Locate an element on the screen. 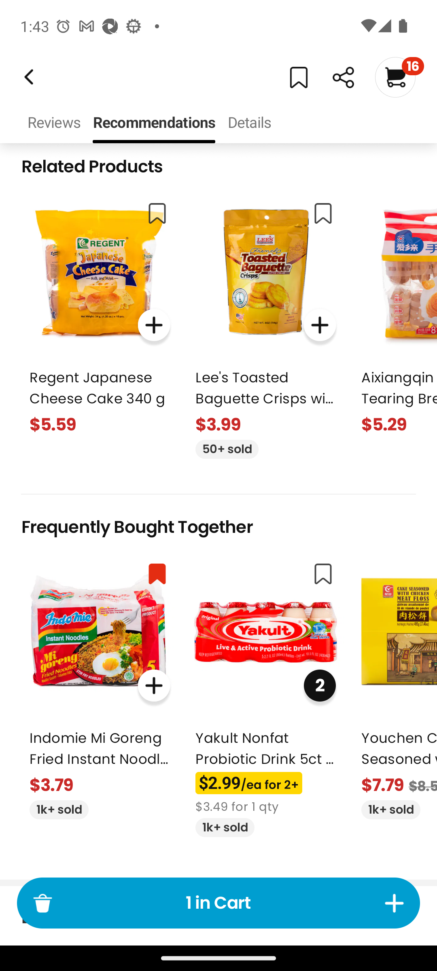 Image resolution: width=437 pixels, height=971 pixels. 2 is located at coordinates (320, 685).